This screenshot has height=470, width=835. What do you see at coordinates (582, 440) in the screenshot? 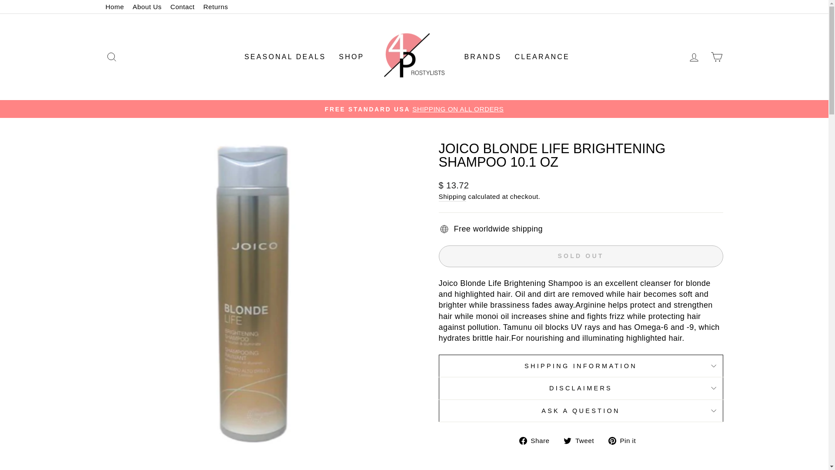
I see `Tweet on Twitter` at bounding box center [582, 440].